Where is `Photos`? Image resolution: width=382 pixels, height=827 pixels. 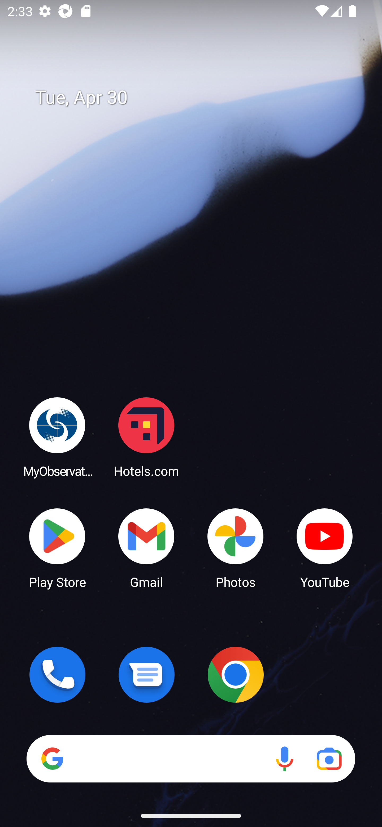 Photos is located at coordinates (236, 548).